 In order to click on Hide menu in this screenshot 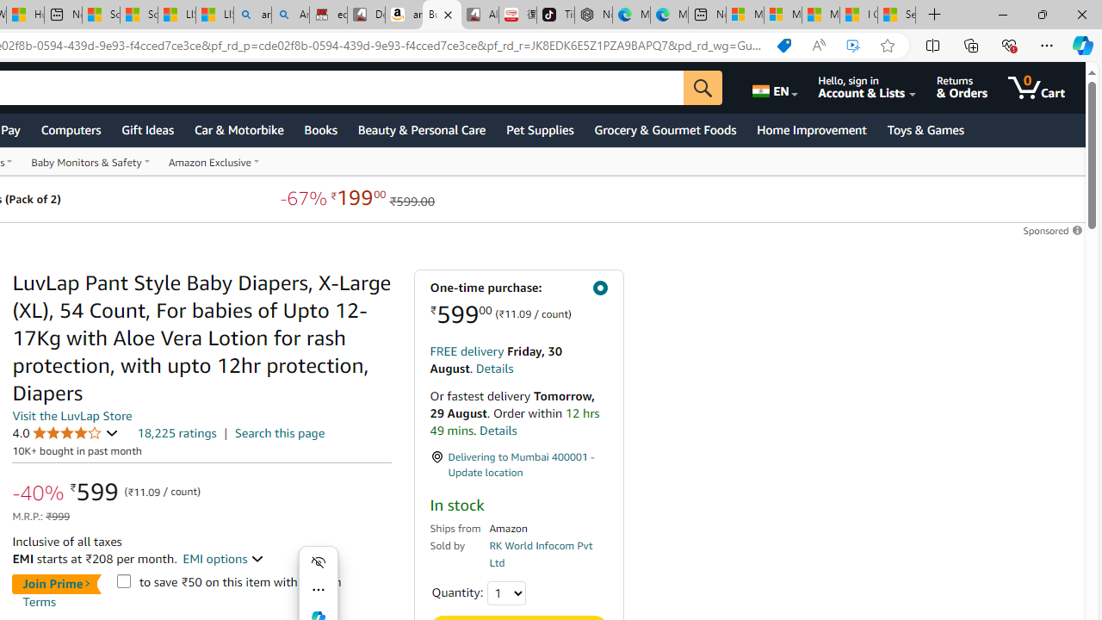, I will do `click(319, 561)`.